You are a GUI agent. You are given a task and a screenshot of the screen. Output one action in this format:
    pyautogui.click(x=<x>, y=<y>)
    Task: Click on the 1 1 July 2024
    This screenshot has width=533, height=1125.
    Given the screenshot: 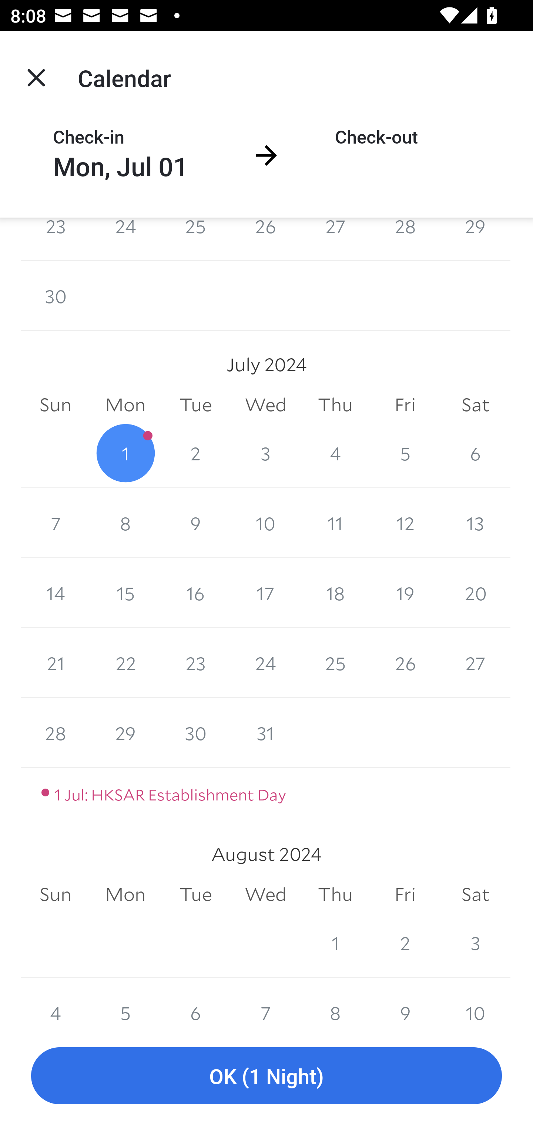 What is the action you would take?
    pyautogui.click(x=125, y=453)
    